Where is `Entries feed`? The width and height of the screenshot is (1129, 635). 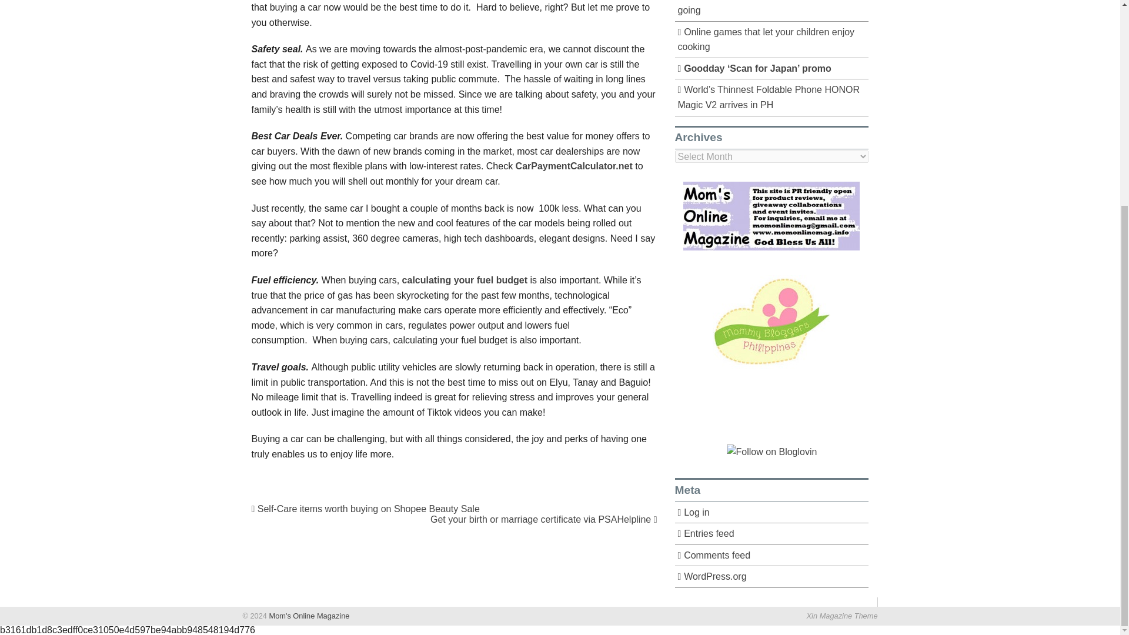
Entries feed is located at coordinates (772, 534).